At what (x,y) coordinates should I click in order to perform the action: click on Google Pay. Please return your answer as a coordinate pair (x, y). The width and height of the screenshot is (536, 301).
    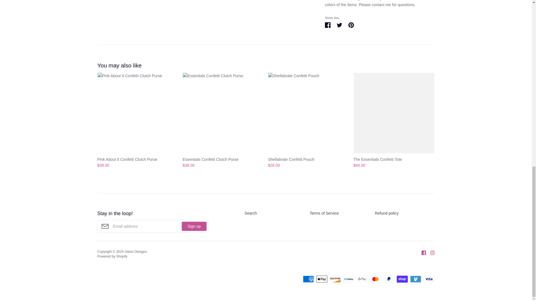
    Looking at the image, I should click on (362, 279).